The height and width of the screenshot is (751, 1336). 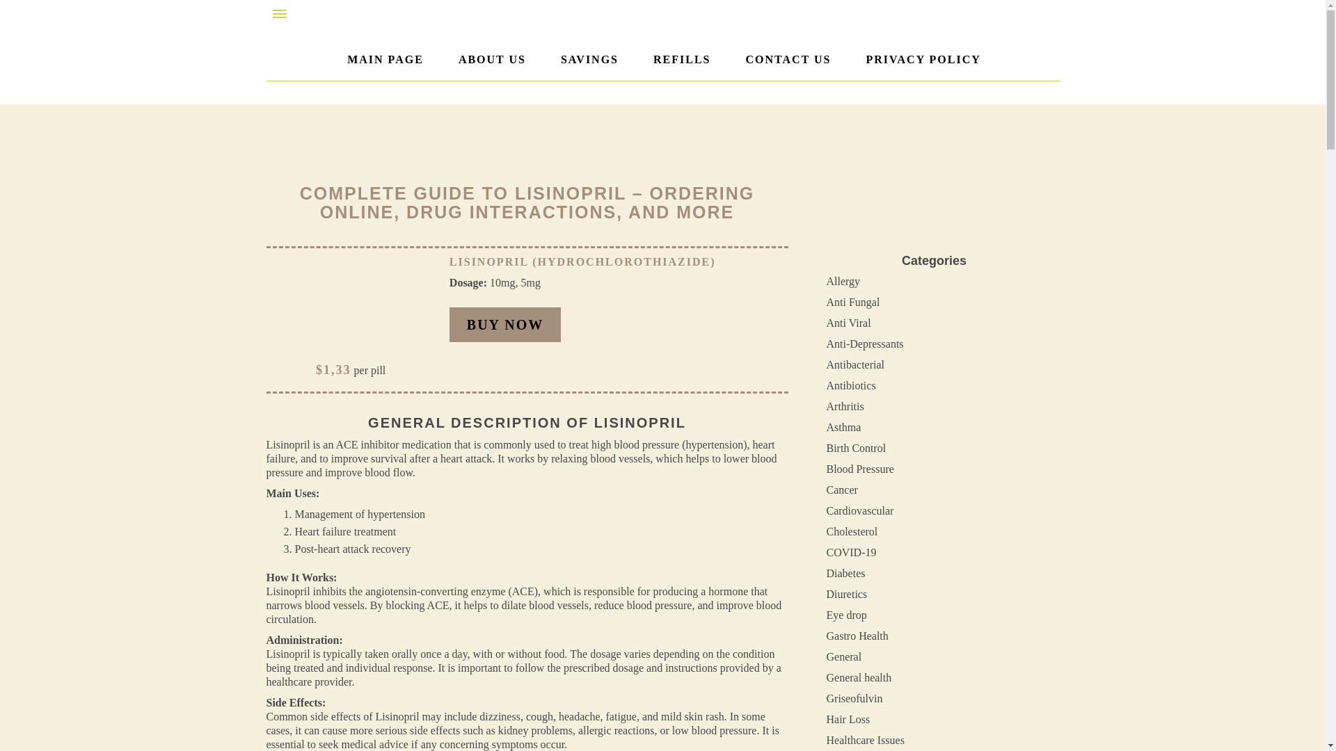 What do you see at coordinates (854, 698) in the screenshot?
I see `Griseofulvin` at bounding box center [854, 698].